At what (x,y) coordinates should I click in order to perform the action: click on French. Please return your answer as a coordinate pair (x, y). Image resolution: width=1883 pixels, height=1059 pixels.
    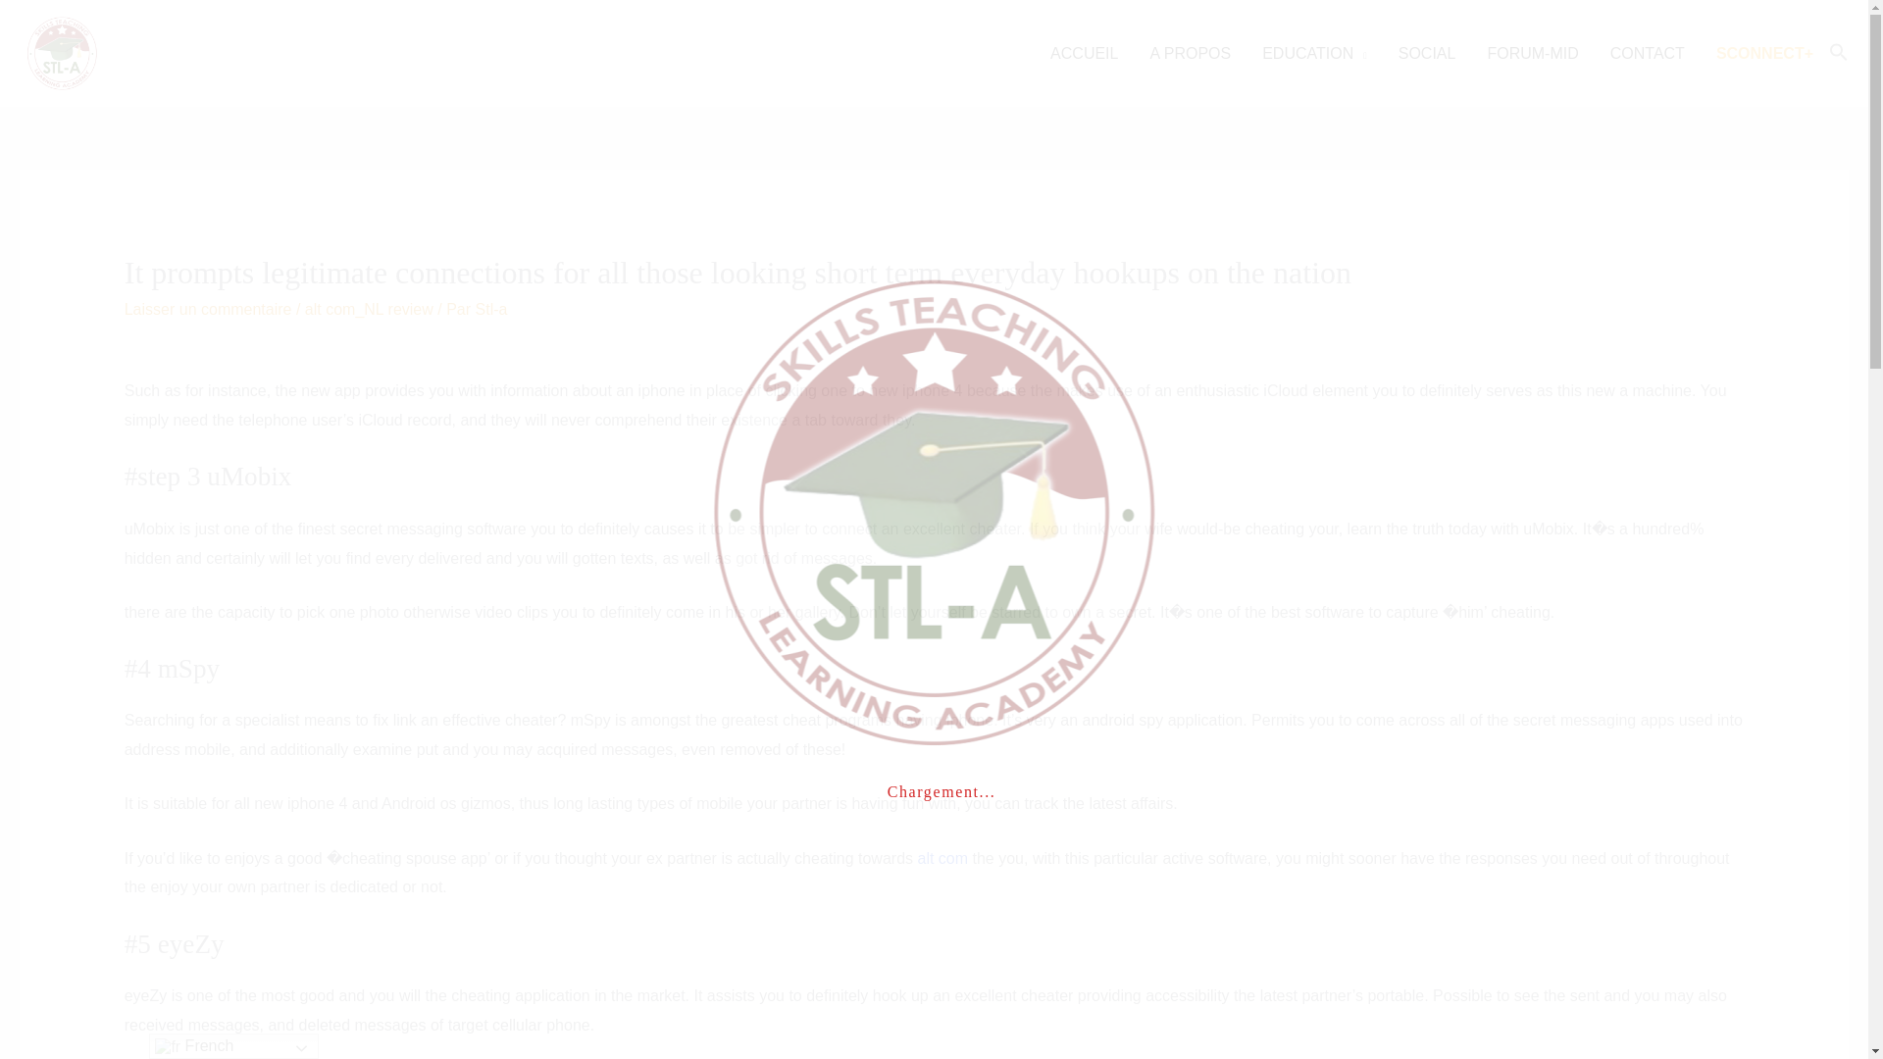
    Looking at the image, I should click on (233, 1046).